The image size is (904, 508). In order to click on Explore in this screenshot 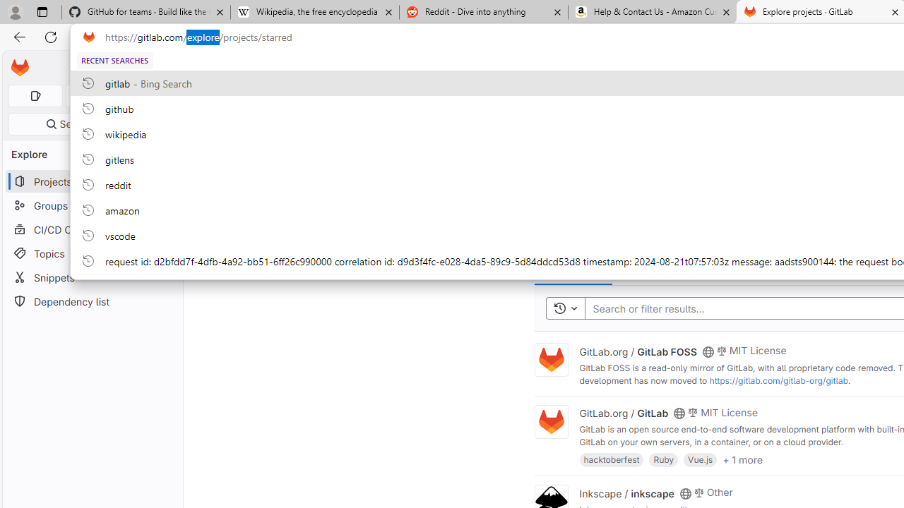, I will do `click(215, 67)`.